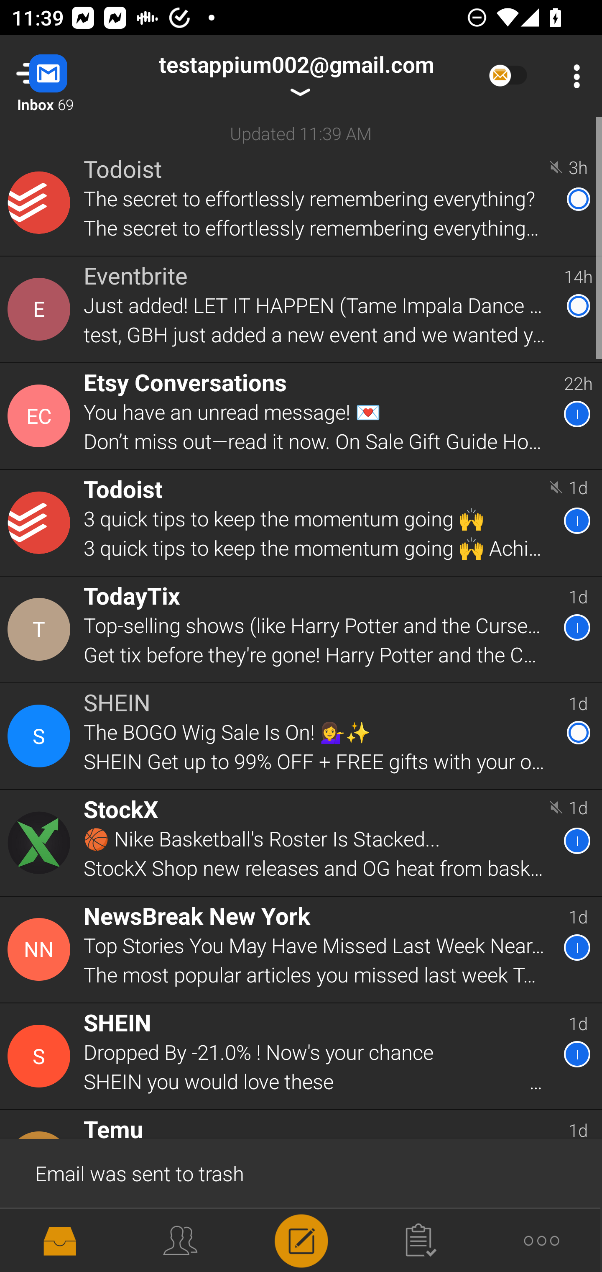 The image size is (602, 1272). Describe the element at coordinates (41, 310) in the screenshot. I see `Contact Details` at that location.